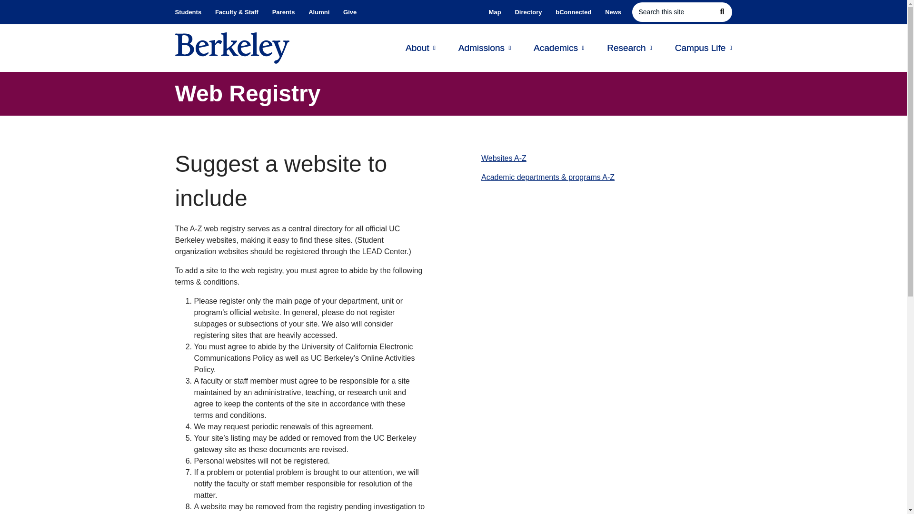 This screenshot has height=514, width=914. What do you see at coordinates (559, 48) in the screenshot?
I see `Academics` at bounding box center [559, 48].